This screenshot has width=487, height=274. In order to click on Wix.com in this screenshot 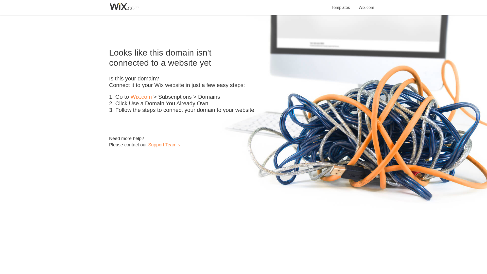, I will do `click(366, 5)`.